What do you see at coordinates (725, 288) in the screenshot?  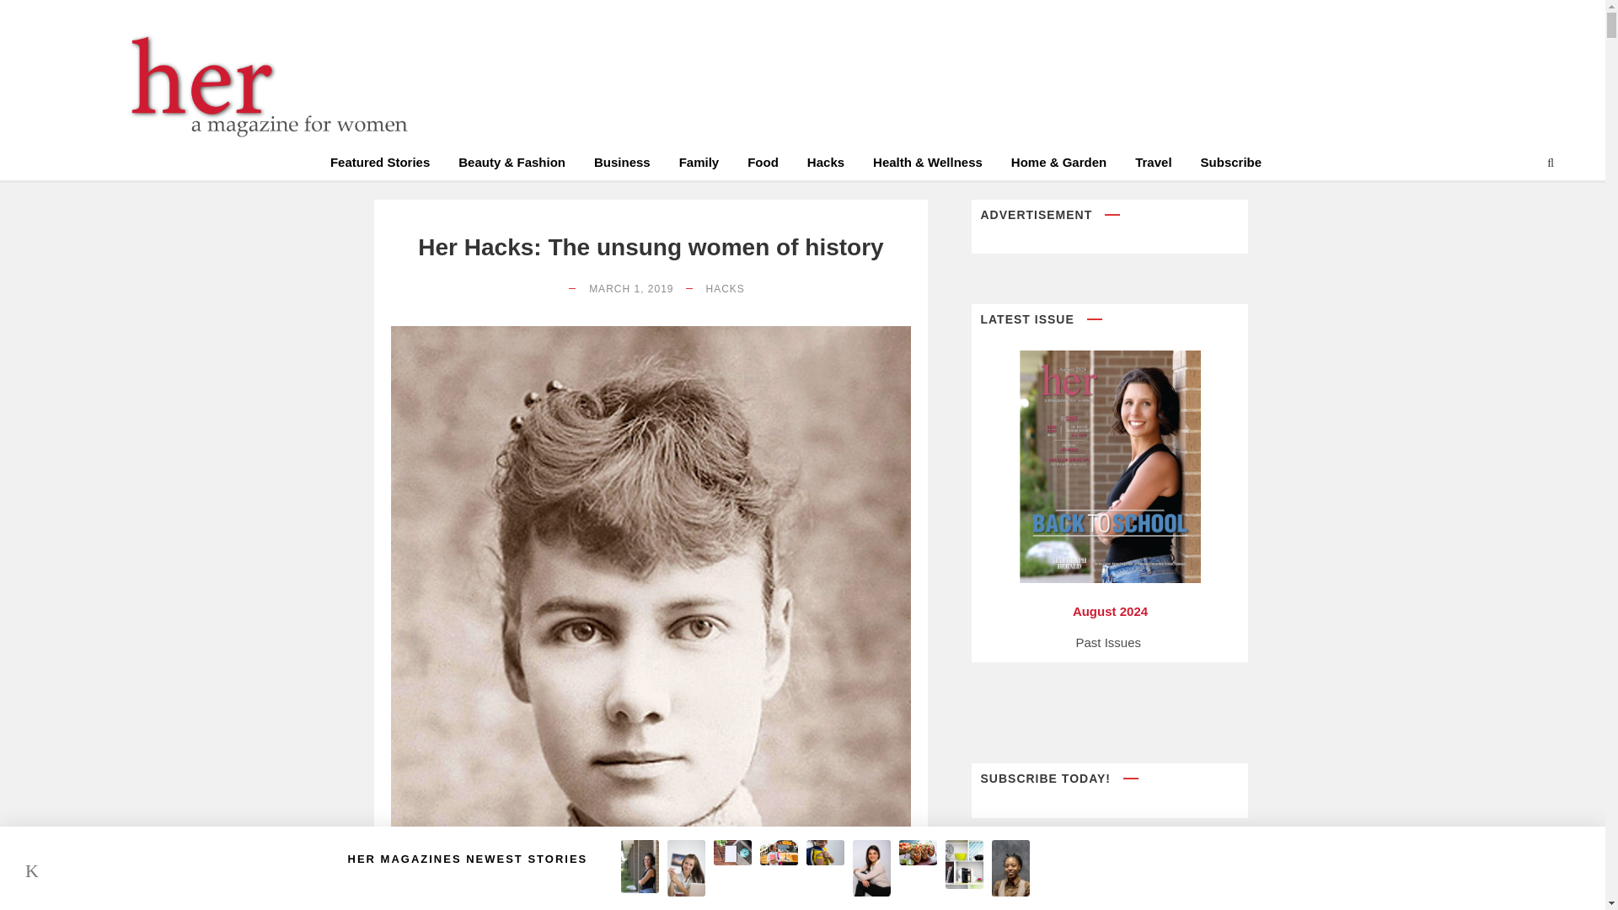 I see `HACKS` at bounding box center [725, 288].